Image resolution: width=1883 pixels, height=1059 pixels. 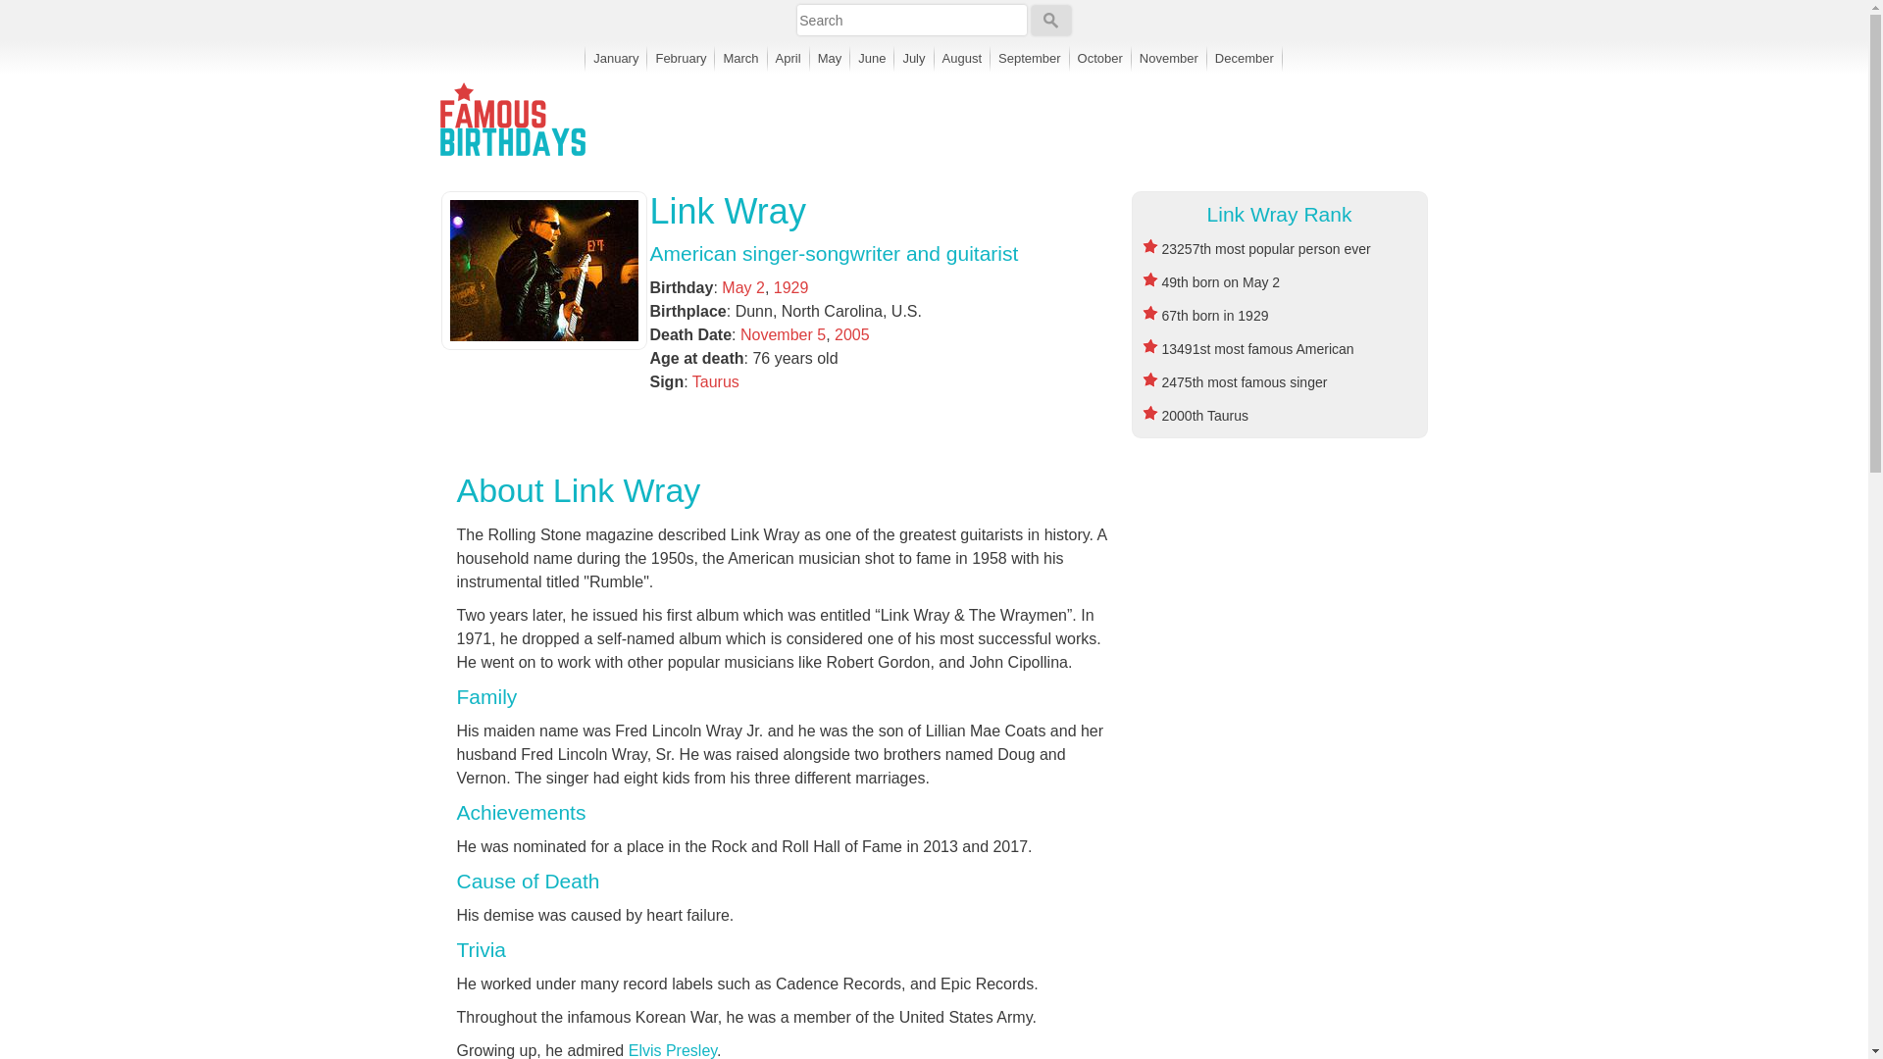 What do you see at coordinates (791, 288) in the screenshot?
I see `1929` at bounding box center [791, 288].